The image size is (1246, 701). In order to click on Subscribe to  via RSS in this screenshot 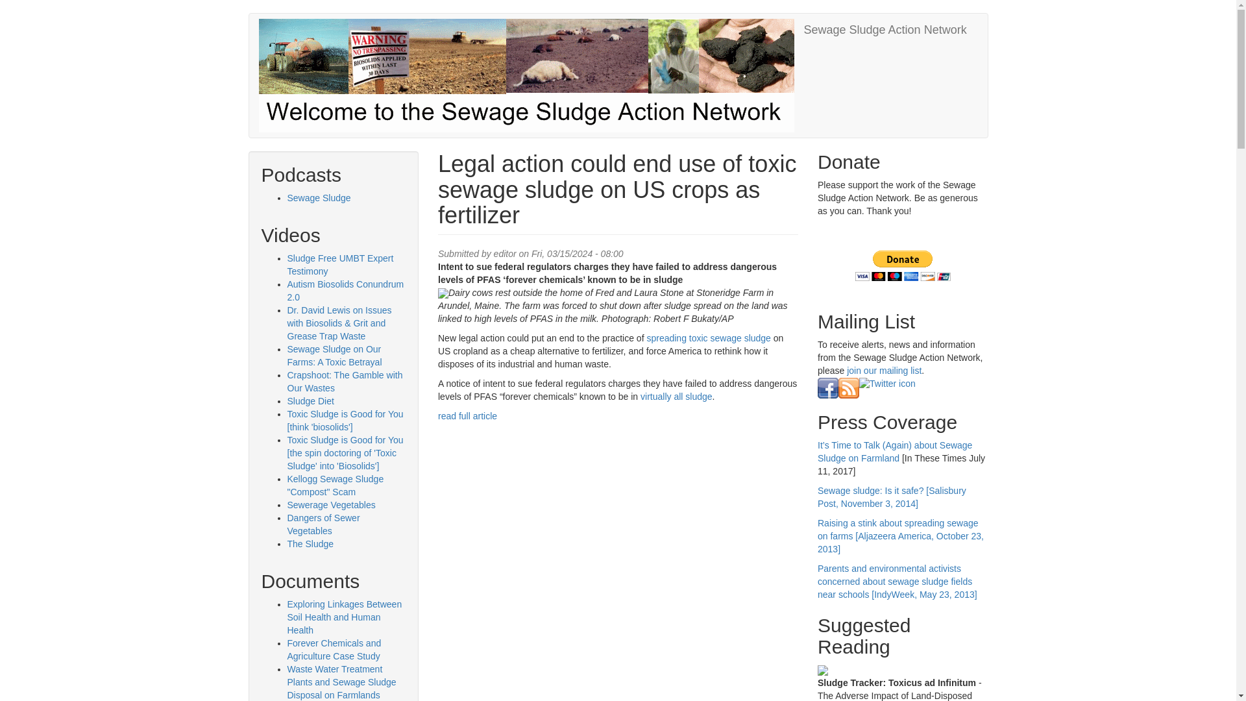, I will do `click(849, 387)`.